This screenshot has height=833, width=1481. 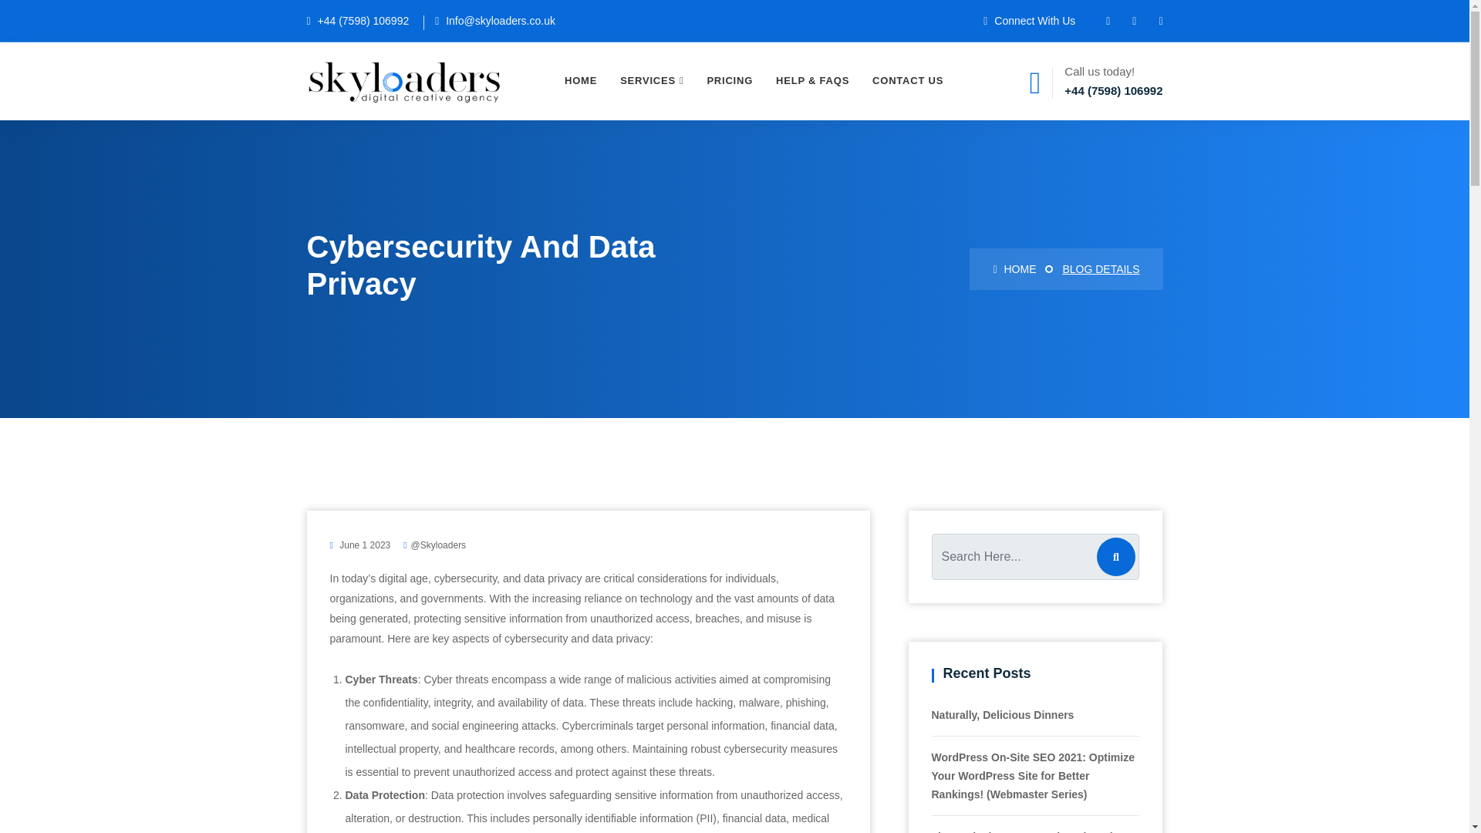 What do you see at coordinates (907, 81) in the screenshot?
I see `CONTACT US` at bounding box center [907, 81].